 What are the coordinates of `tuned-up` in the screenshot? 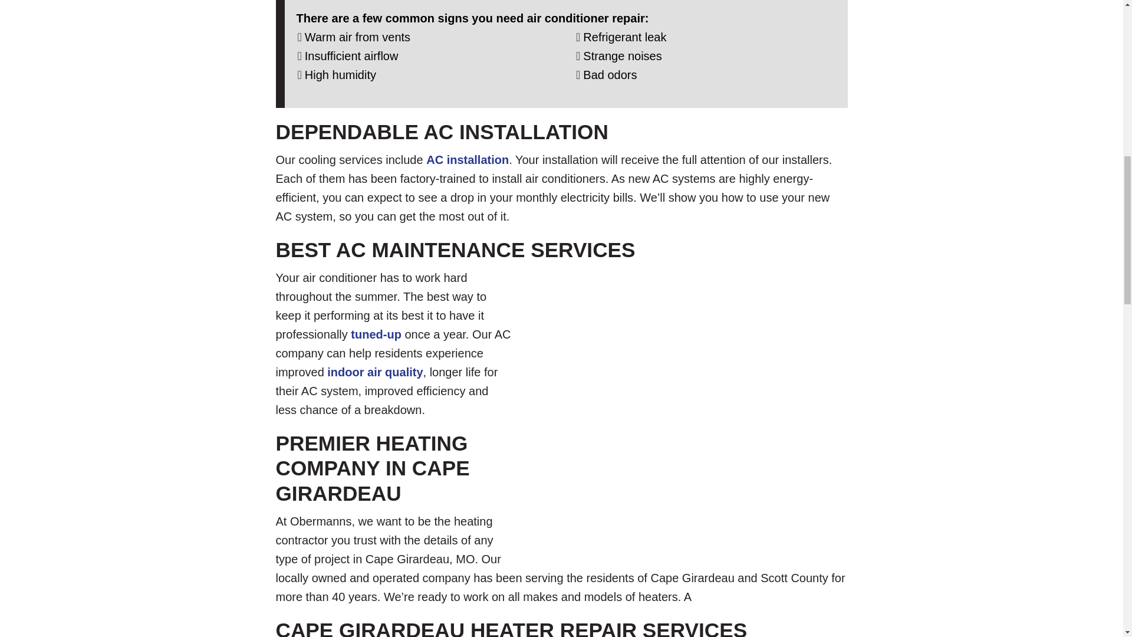 It's located at (376, 334).